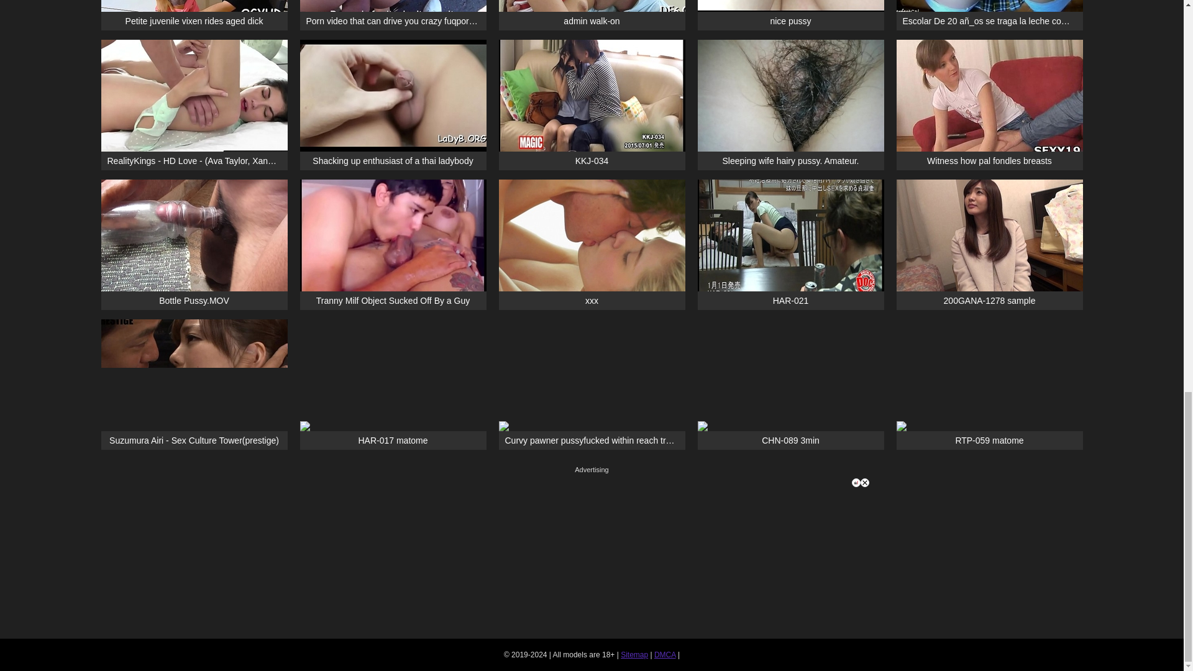 The image size is (1193, 671). I want to click on Bottle Pussy.MOV, so click(194, 245).